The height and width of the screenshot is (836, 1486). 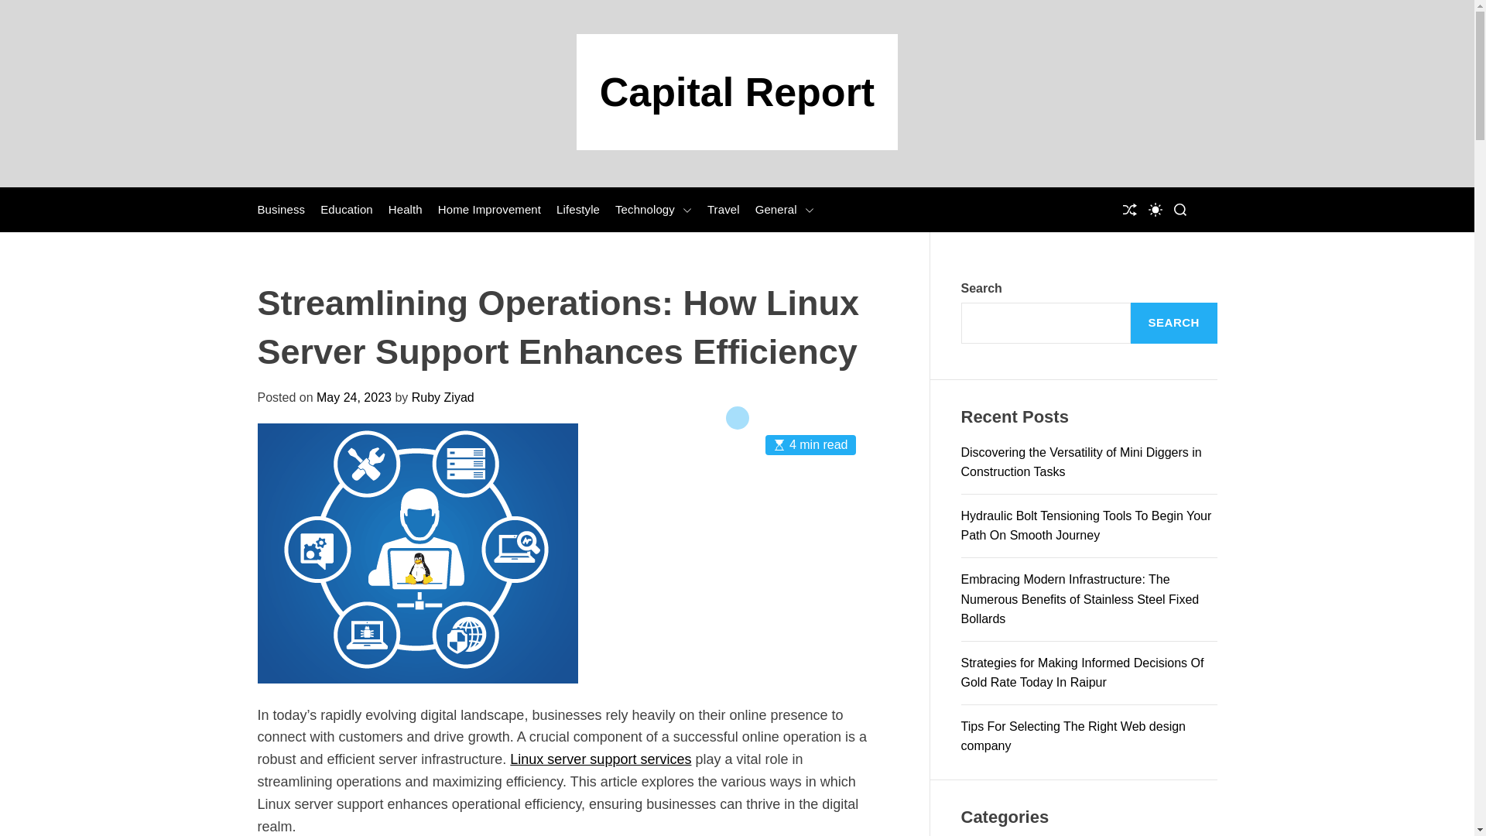 What do you see at coordinates (737, 91) in the screenshot?
I see `Capital Report` at bounding box center [737, 91].